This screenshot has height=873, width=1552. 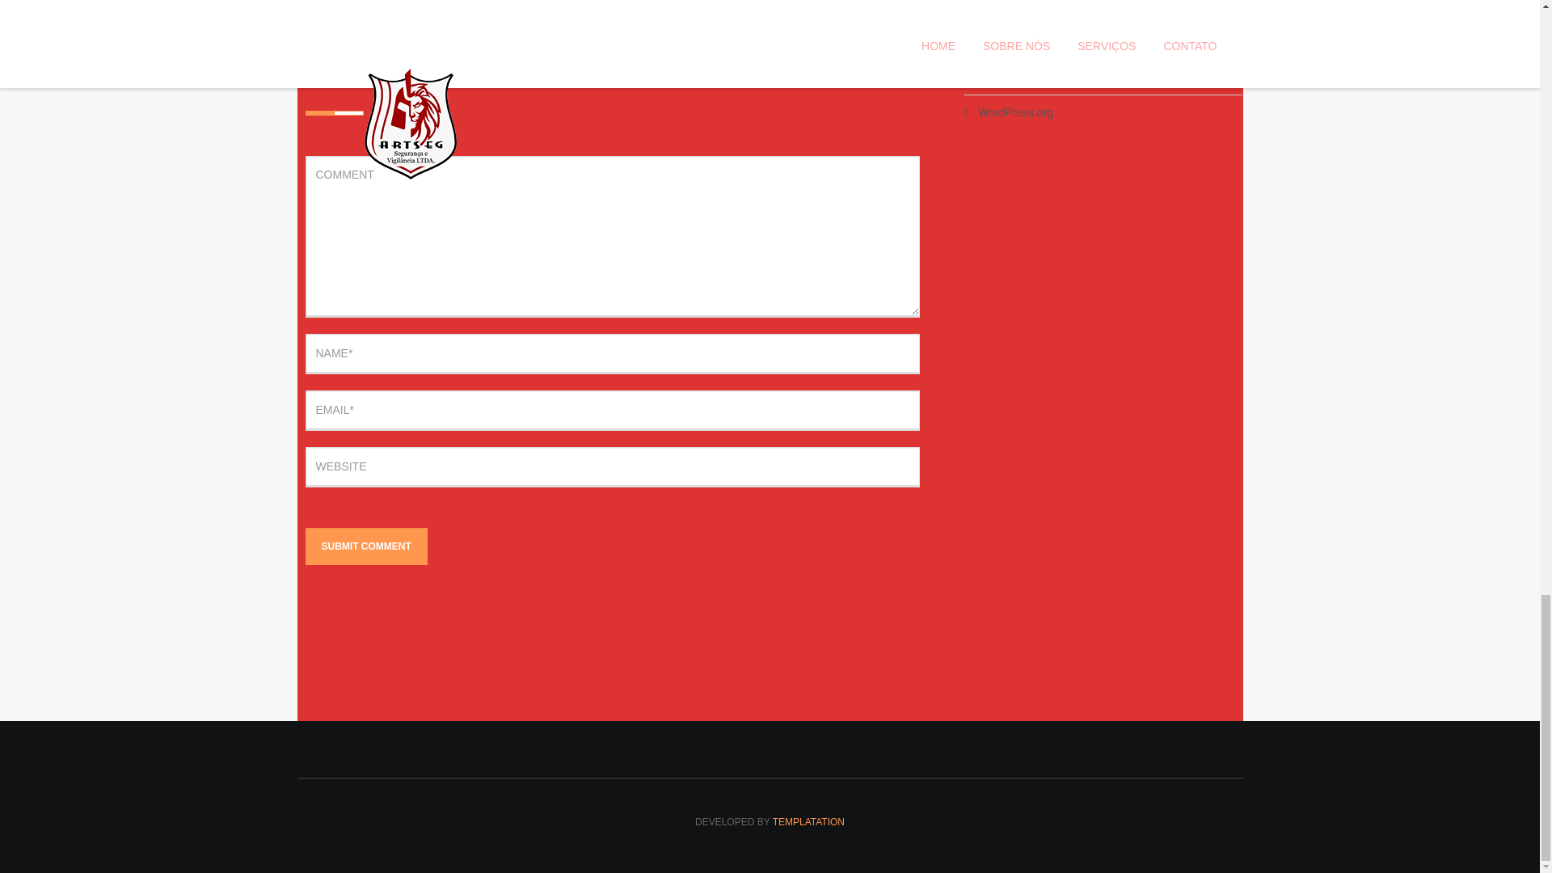 What do you see at coordinates (367, 546) in the screenshot?
I see `Submit Comment` at bounding box center [367, 546].